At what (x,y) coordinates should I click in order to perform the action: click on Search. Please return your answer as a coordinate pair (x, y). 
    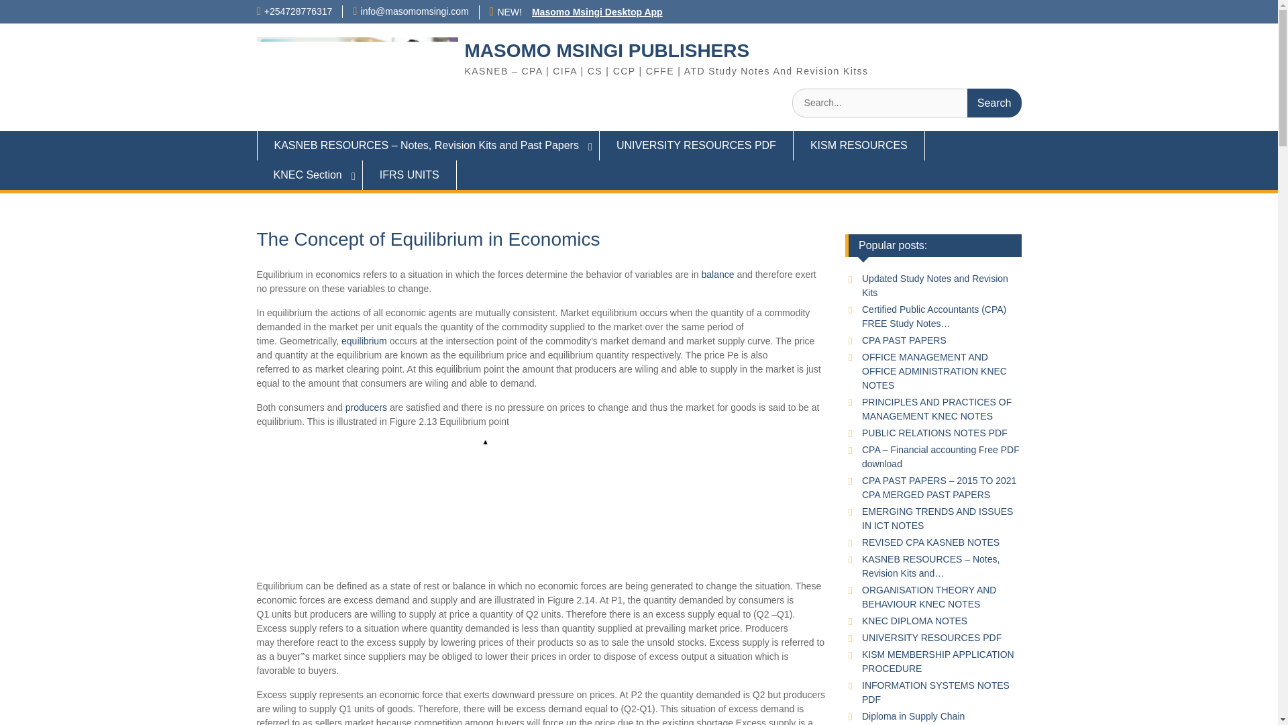
    Looking at the image, I should click on (994, 102).